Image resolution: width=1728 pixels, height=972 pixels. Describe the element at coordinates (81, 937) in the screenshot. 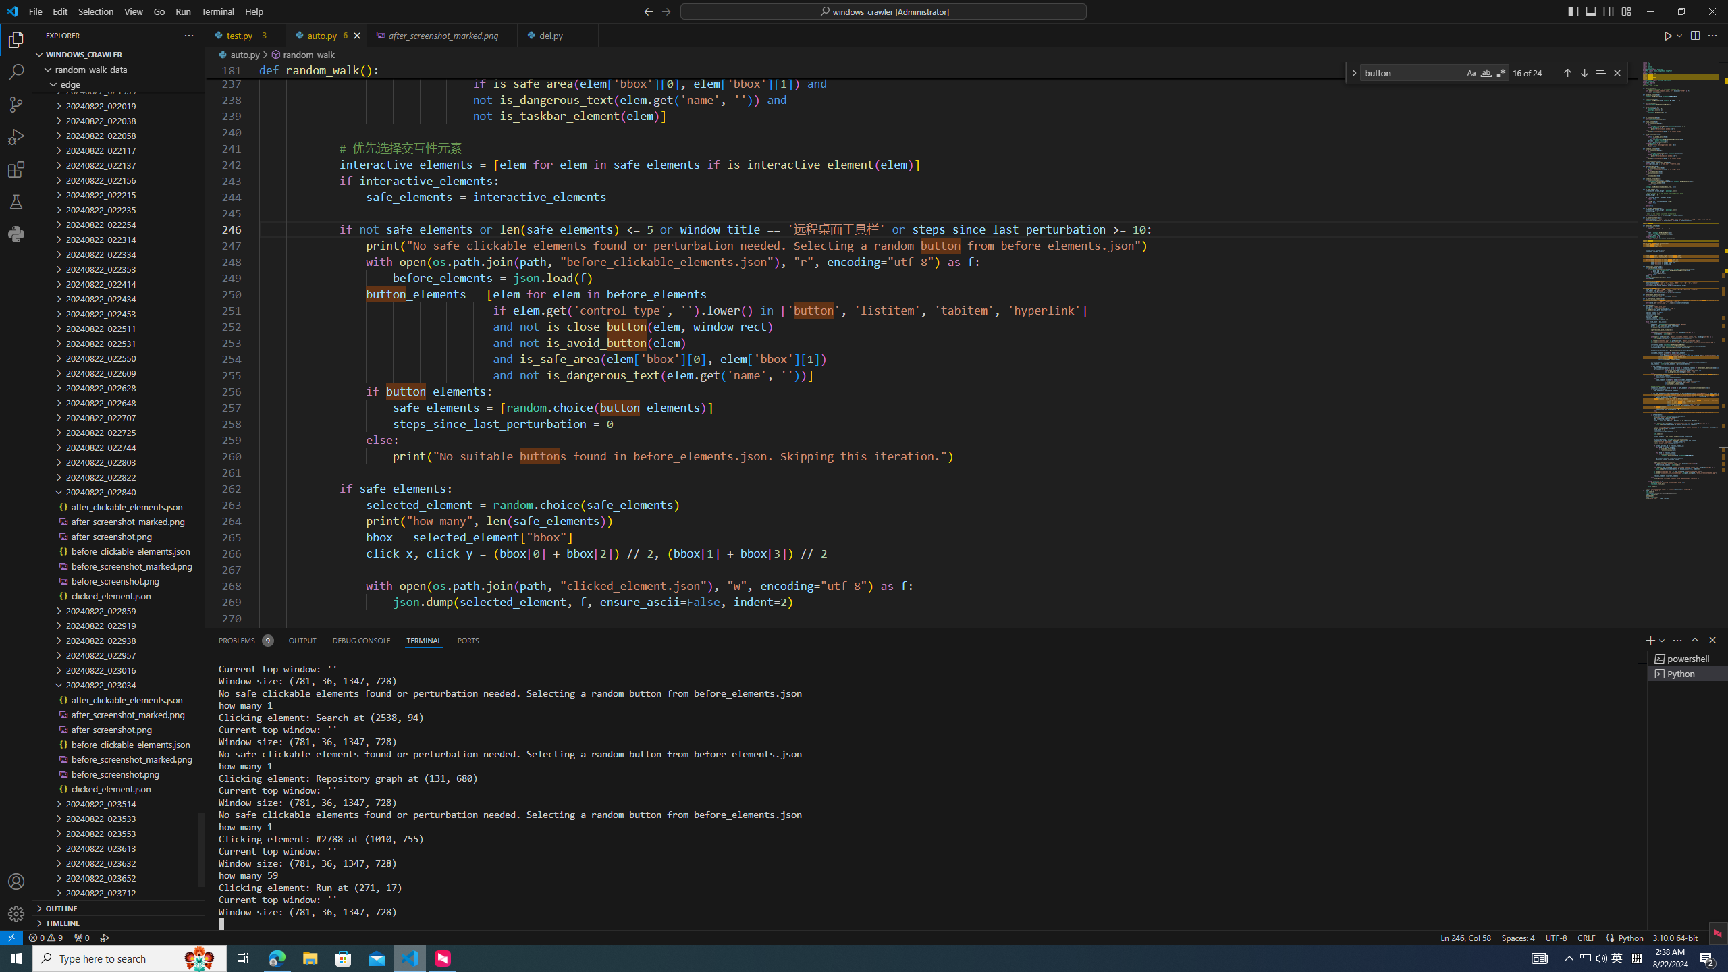

I see `No Ports Forwarded` at that location.